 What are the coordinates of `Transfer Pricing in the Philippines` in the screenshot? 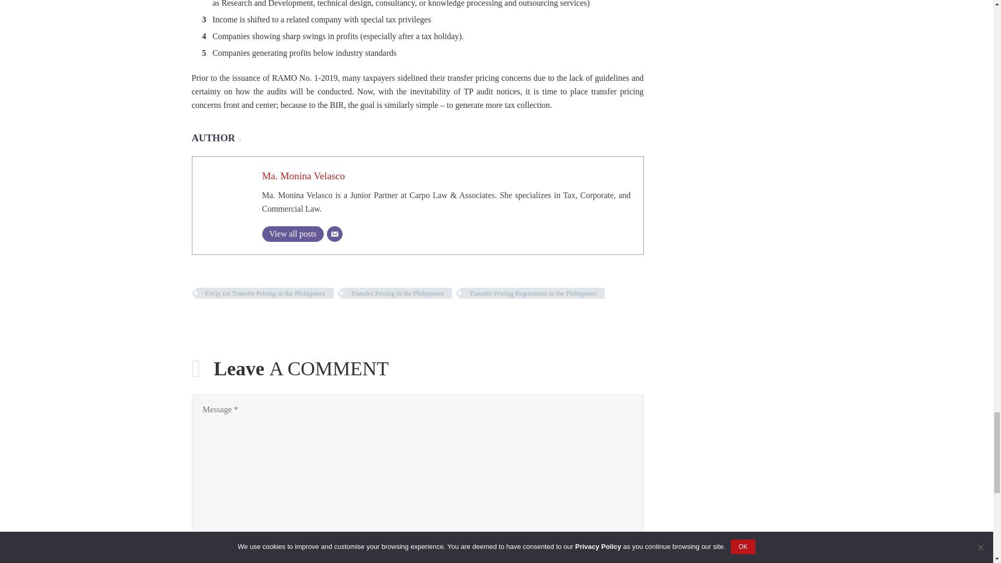 It's located at (397, 293).